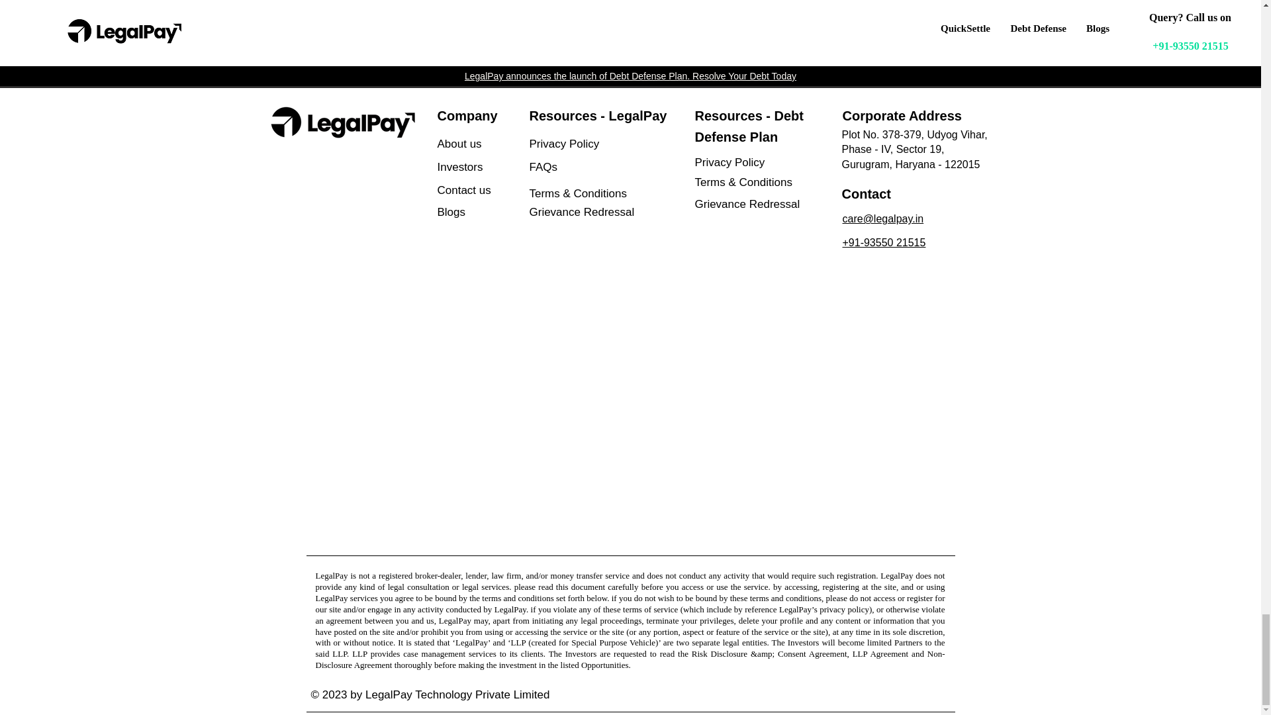 The image size is (1271, 715). I want to click on About us, so click(483, 144).